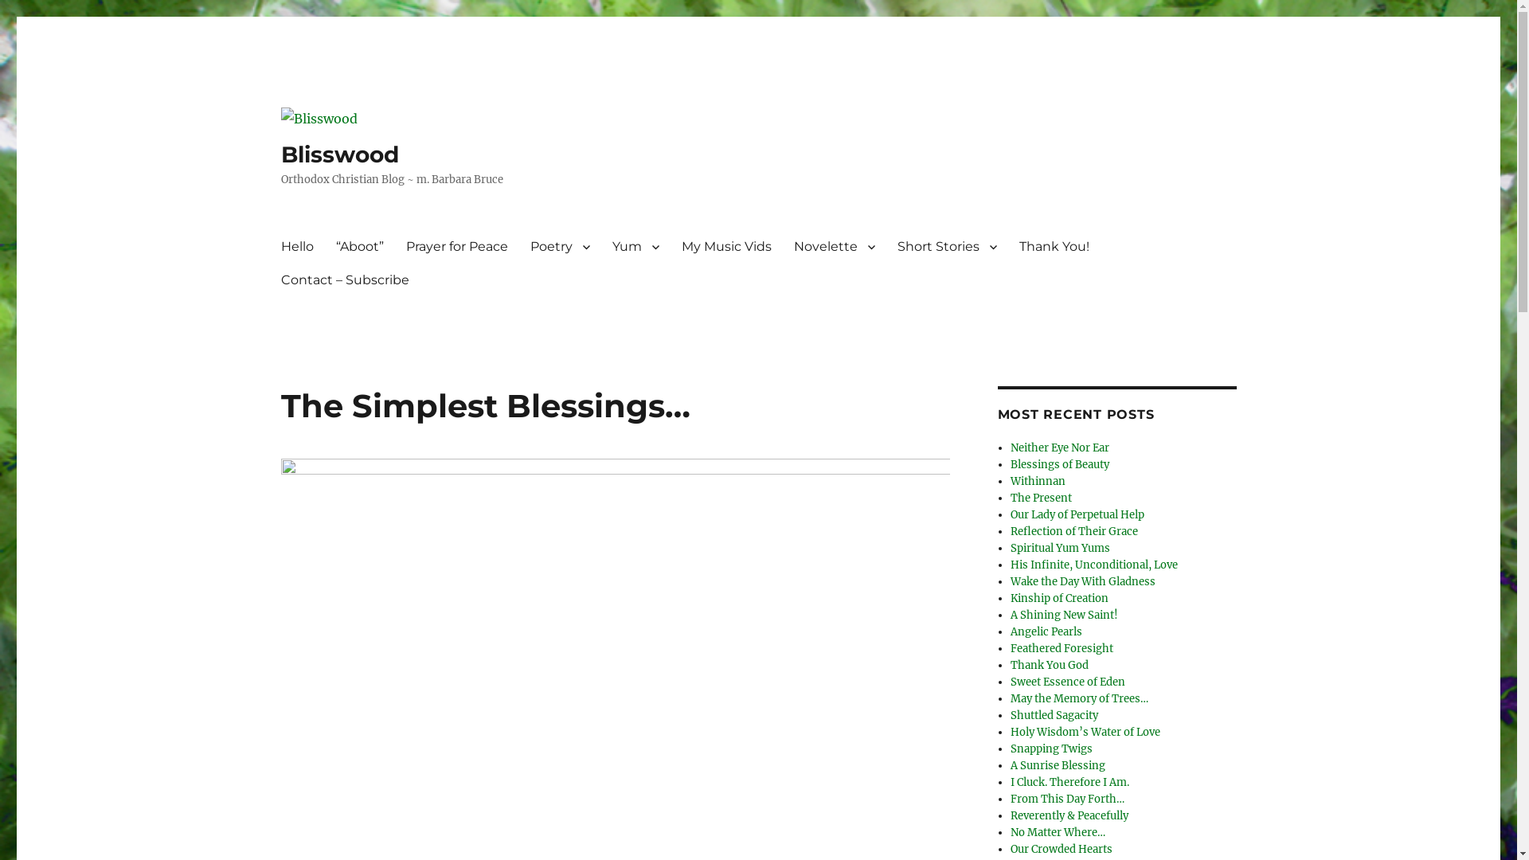  Describe the element at coordinates (1060, 465) in the screenshot. I see `Blessings of Beauty` at that location.